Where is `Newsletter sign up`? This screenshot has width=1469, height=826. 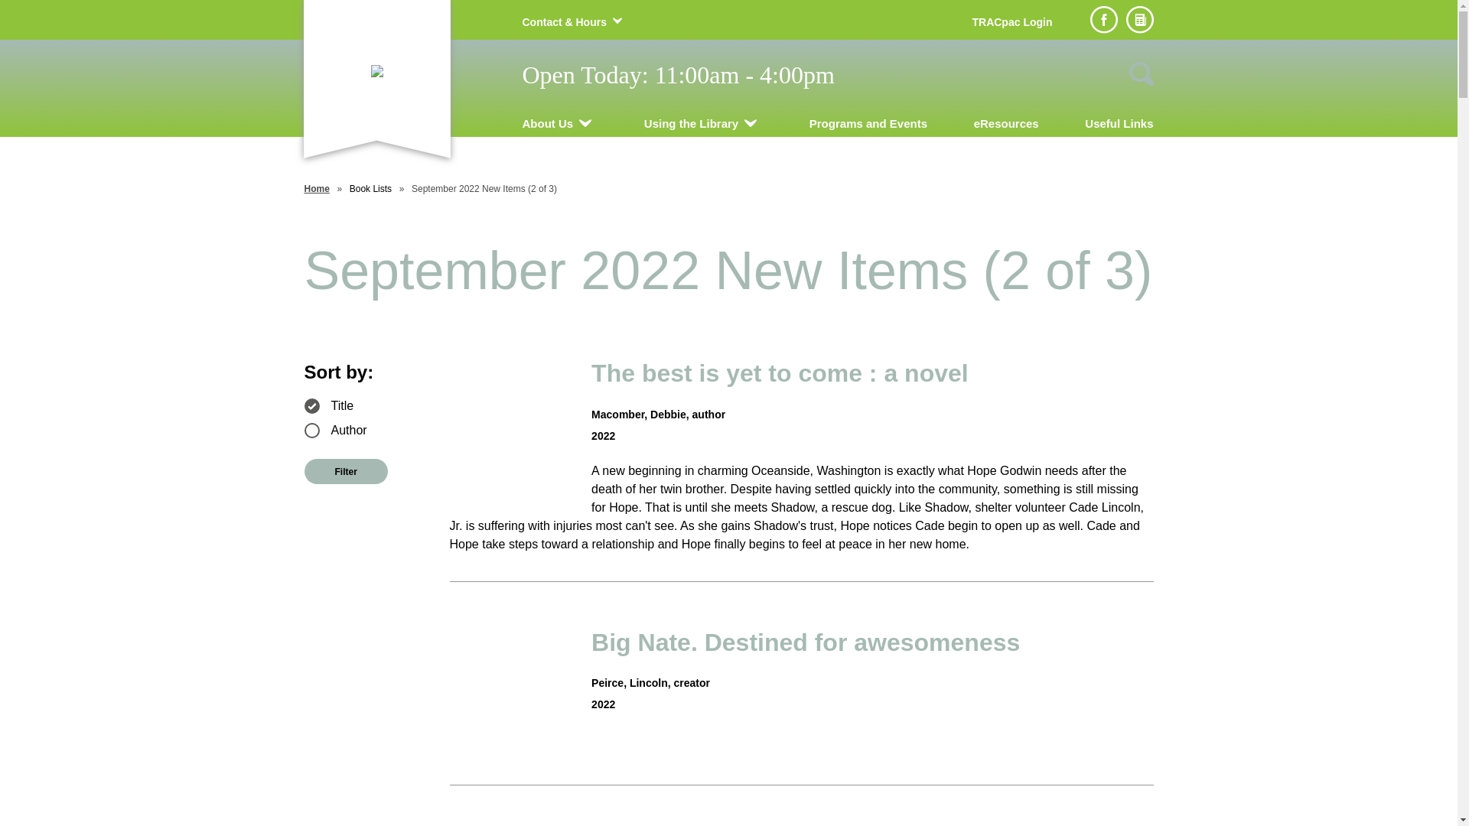
Newsletter sign up is located at coordinates (1140, 20).